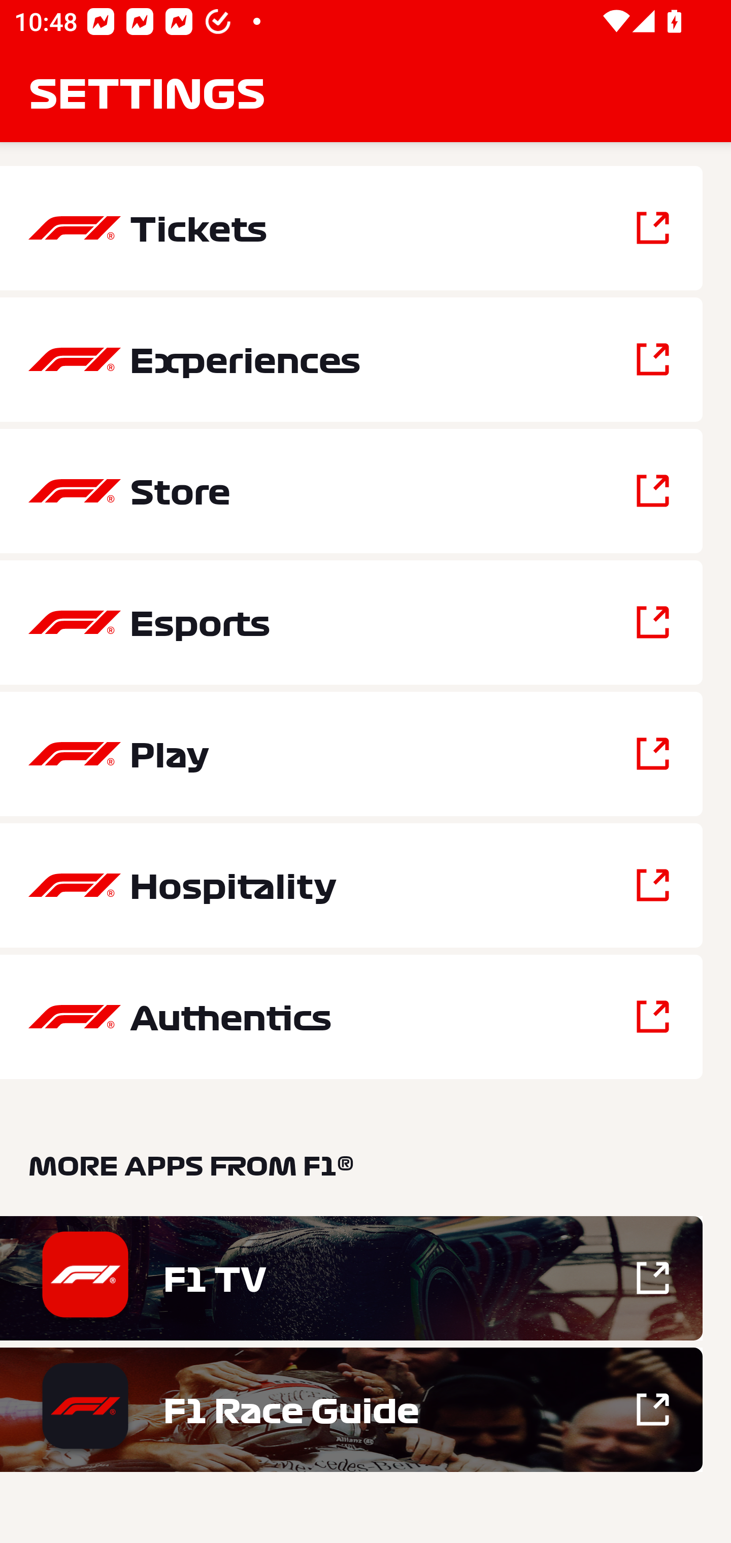 Image resolution: width=731 pixels, height=1543 pixels. What do you see at coordinates (351, 359) in the screenshot?
I see `Experiences` at bounding box center [351, 359].